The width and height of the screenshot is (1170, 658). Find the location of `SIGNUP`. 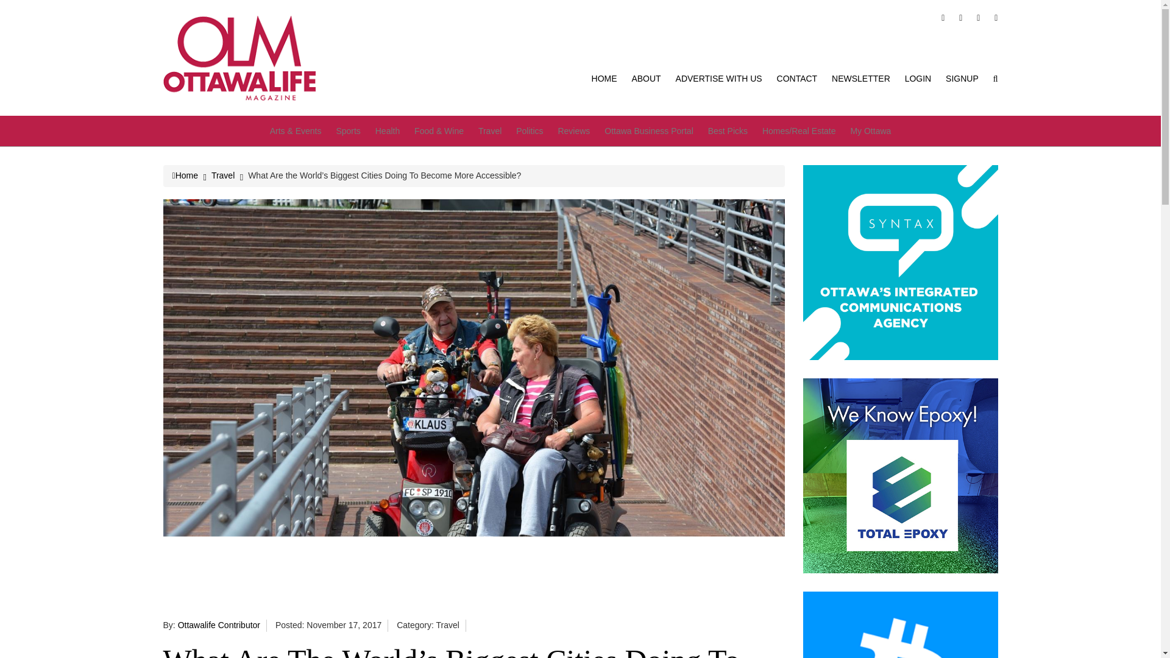

SIGNUP is located at coordinates (962, 78).